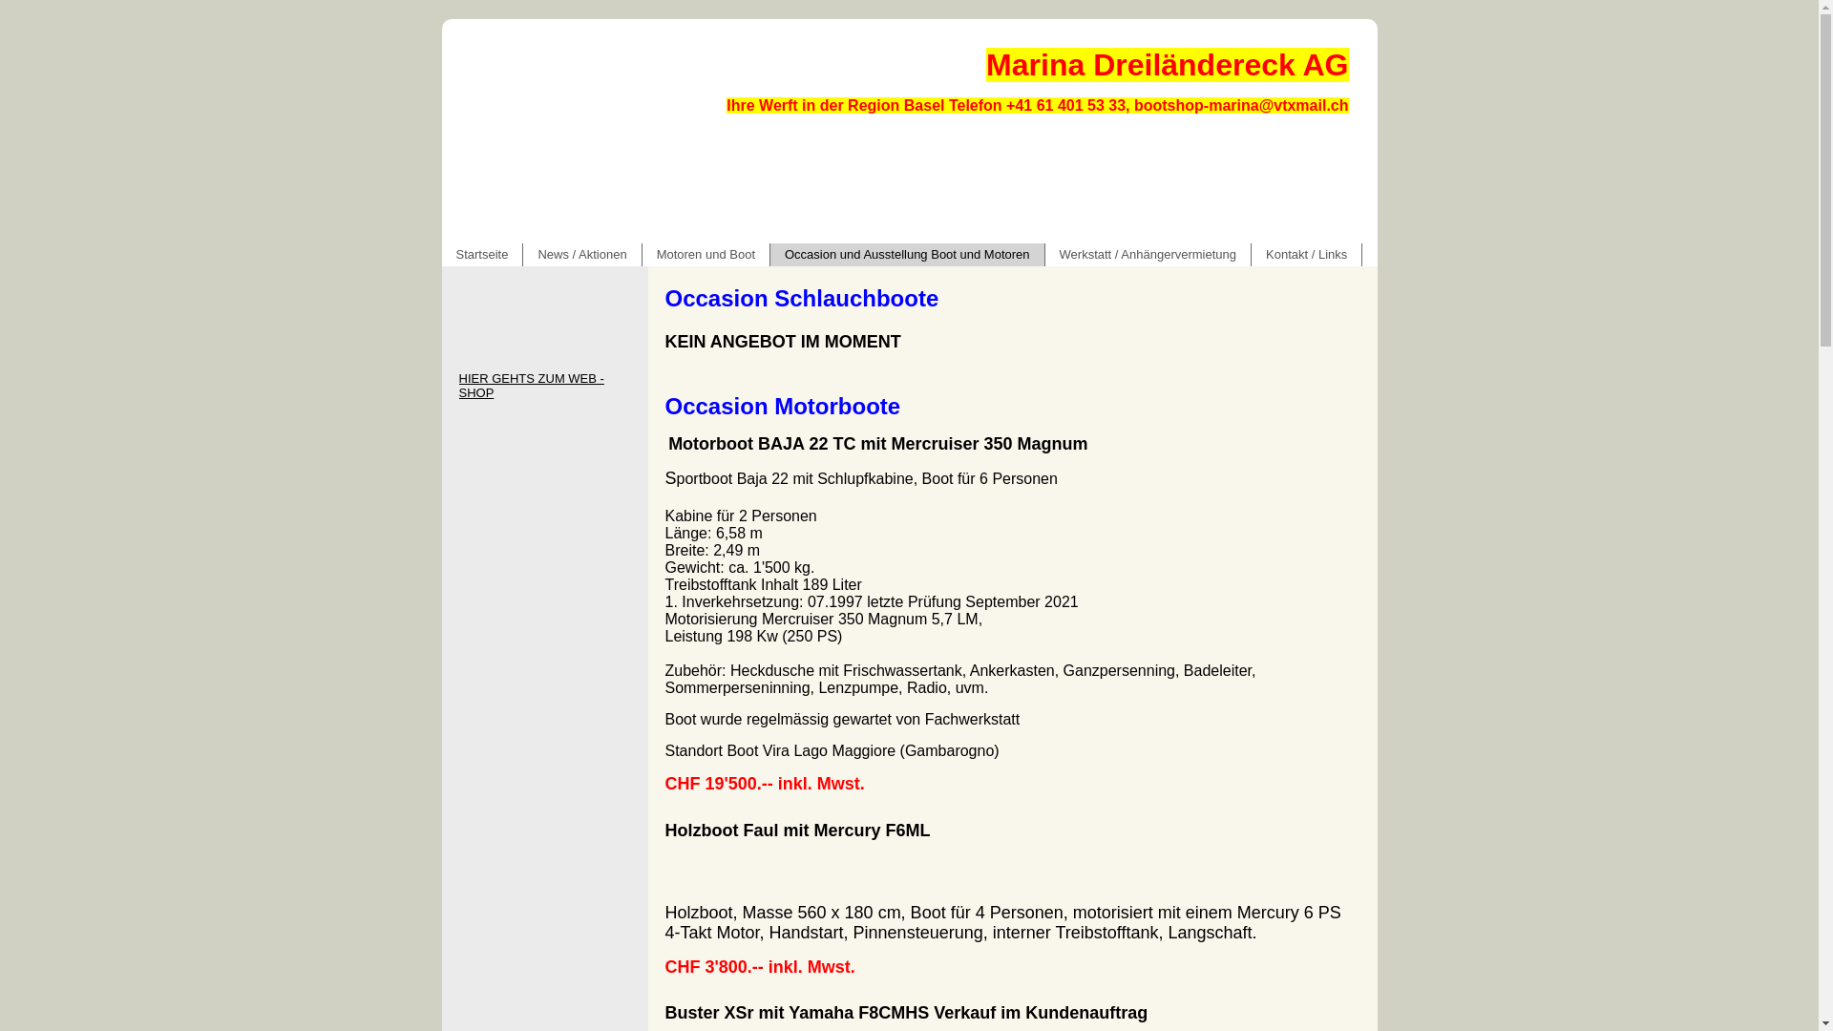  I want to click on Kontakt / Links, so click(1307, 255).